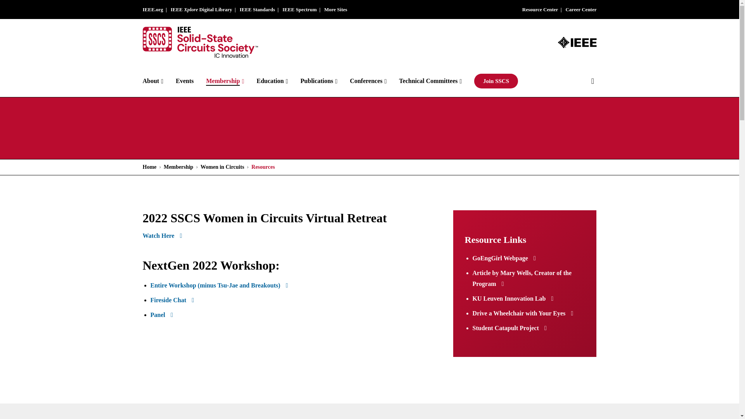 The image size is (745, 419). What do you see at coordinates (159, 81) in the screenshot?
I see `About` at bounding box center [159, 81].